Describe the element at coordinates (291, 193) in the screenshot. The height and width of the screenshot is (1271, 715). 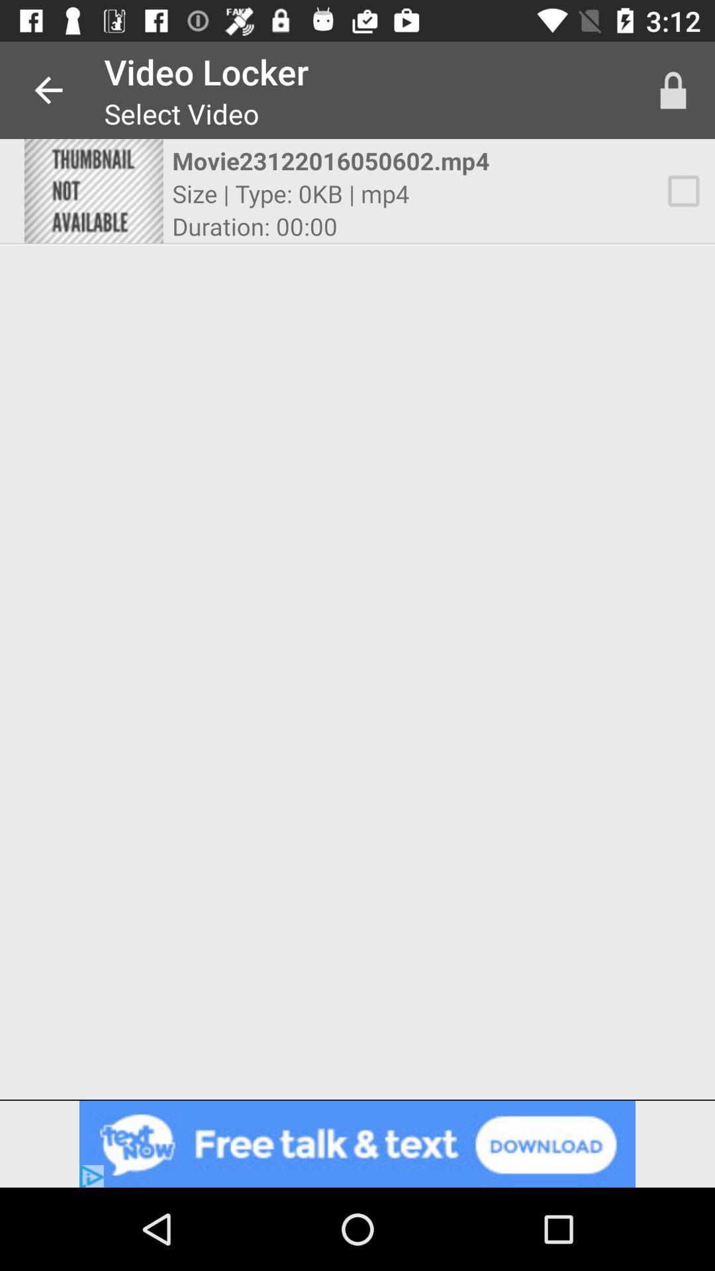
I see `select size type 0kb item` at that location.